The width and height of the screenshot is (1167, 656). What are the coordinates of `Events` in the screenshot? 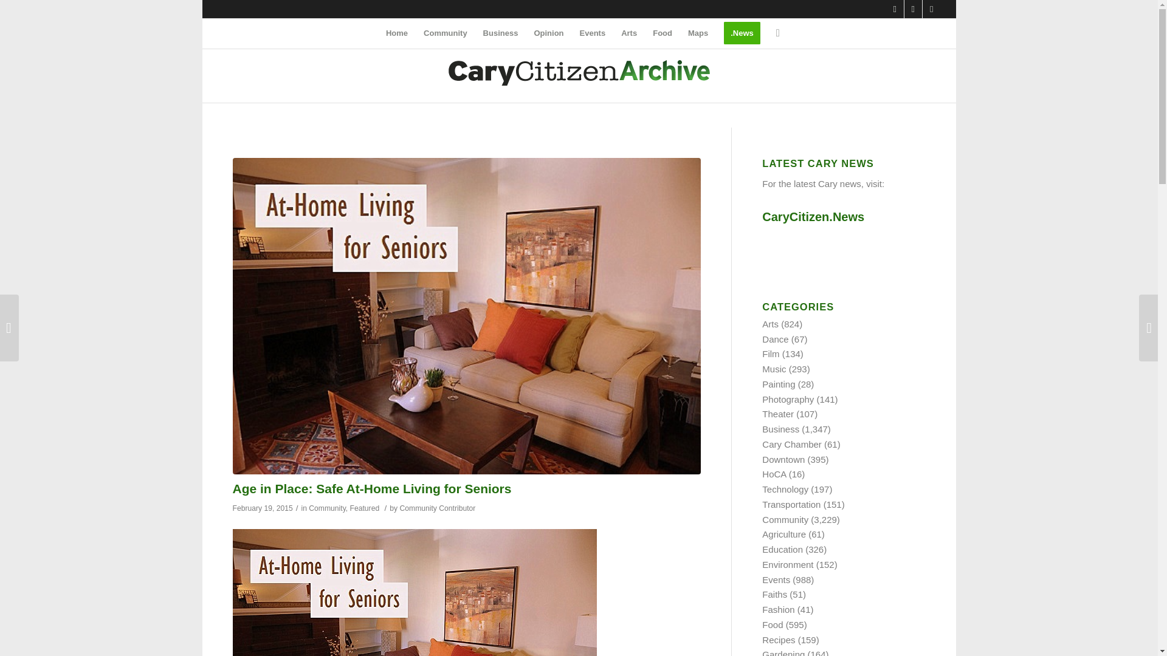 It's located at (592, 33).